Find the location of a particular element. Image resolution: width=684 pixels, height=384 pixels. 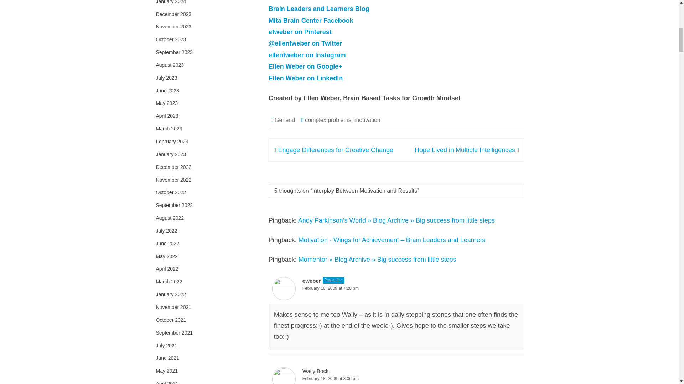

February 18, 2009 at 7:28 pm is located at coordinates (397, 288).